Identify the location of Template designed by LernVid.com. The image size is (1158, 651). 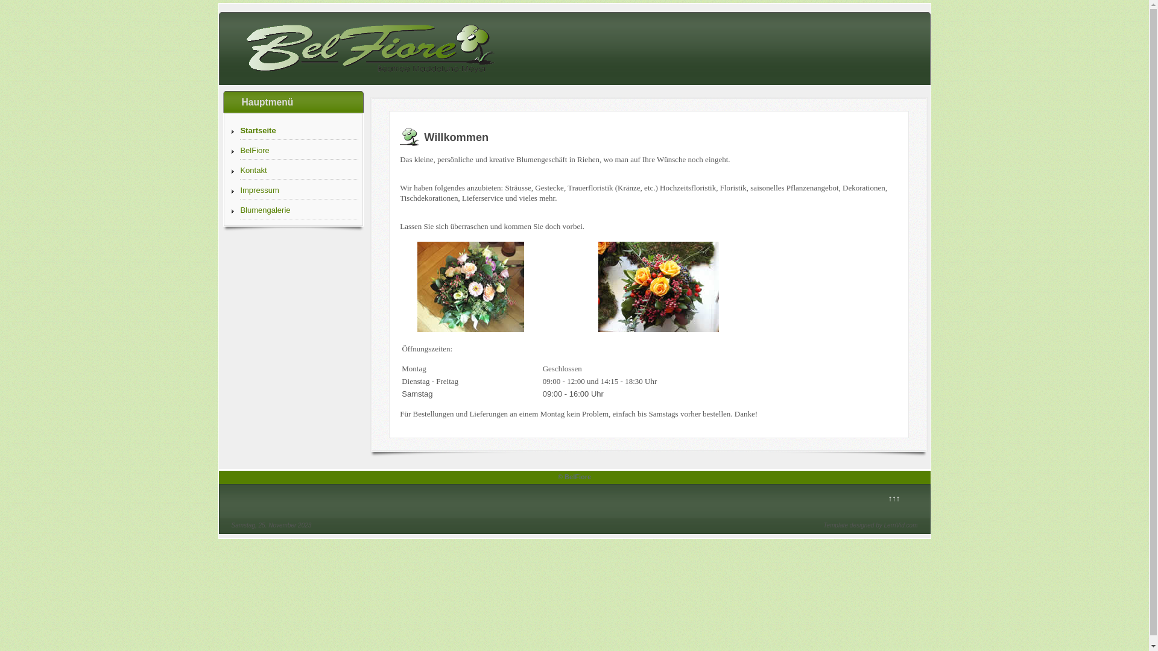
(870, 526).